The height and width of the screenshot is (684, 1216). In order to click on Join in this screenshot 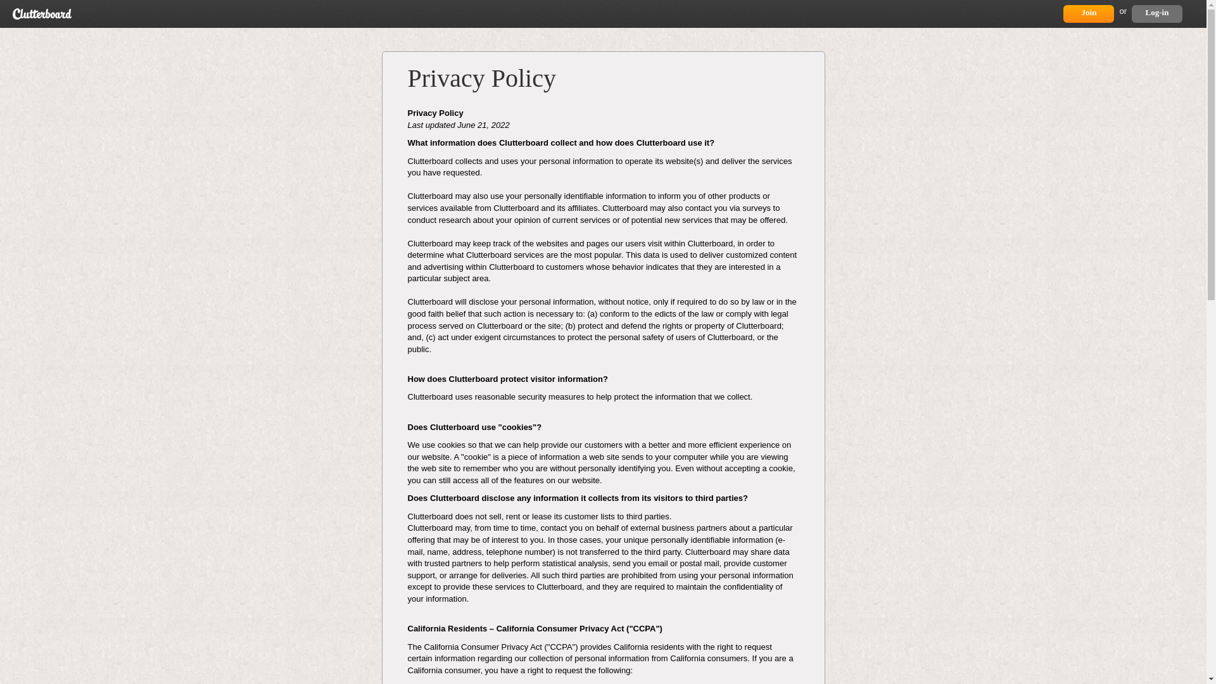, I will do `click(1088, 13)`.